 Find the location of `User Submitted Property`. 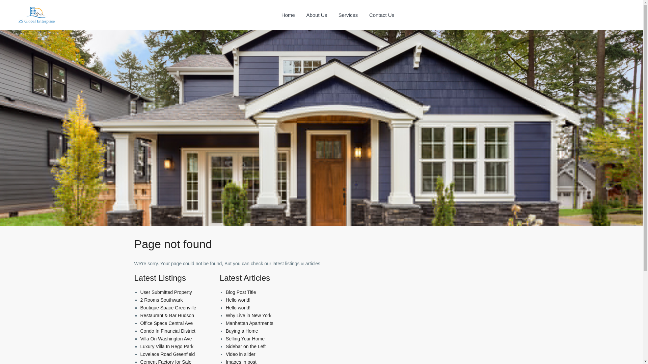

User Submitted Property is located at coordinates (166, 292).